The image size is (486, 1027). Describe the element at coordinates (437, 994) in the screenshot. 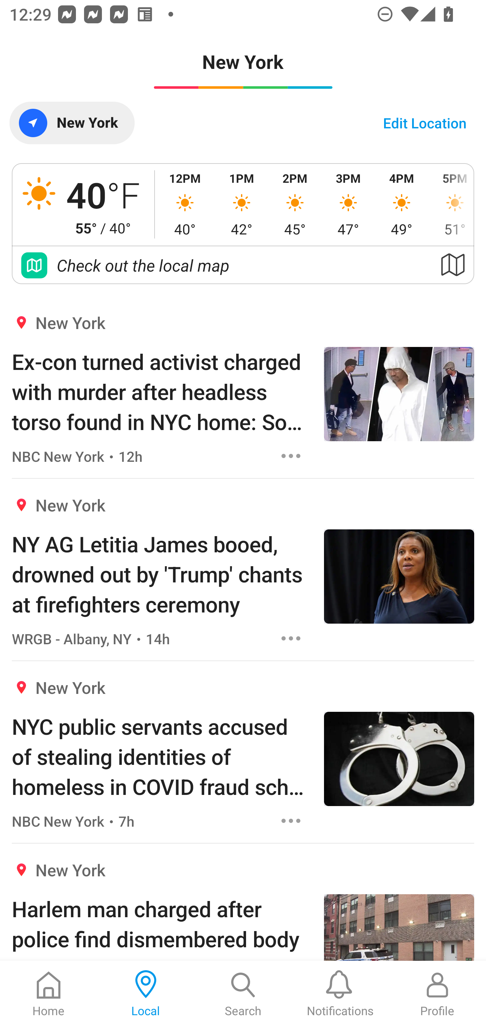

I see `Profile` at that location.